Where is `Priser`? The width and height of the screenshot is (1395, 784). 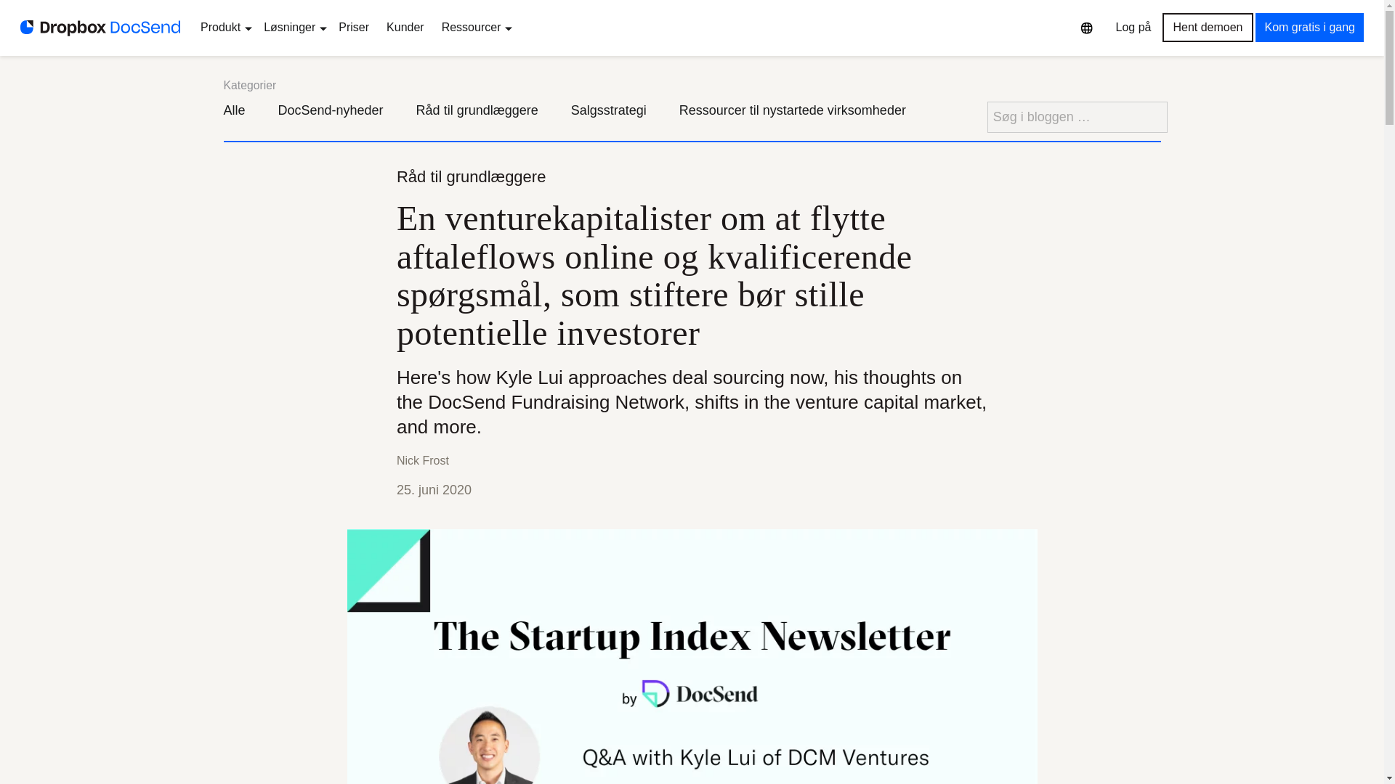 Priser is located at coordinates (353, 28).